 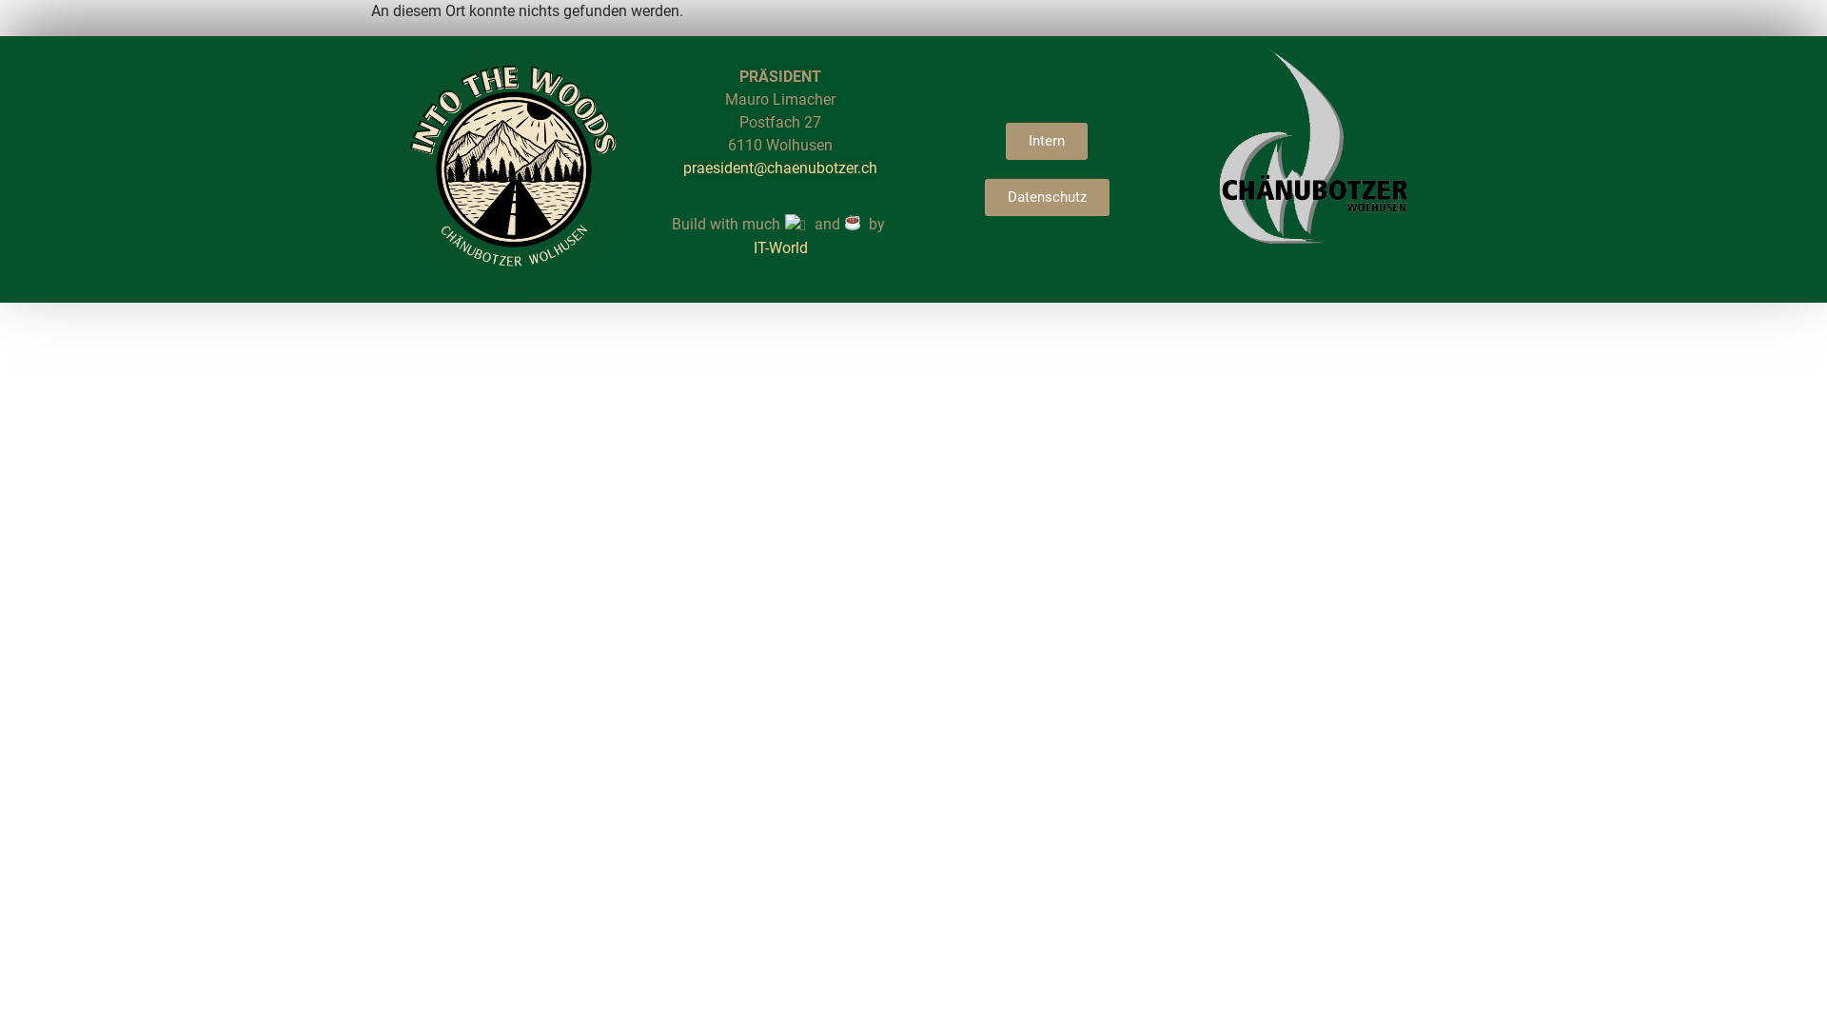 I want to click on Datenschutz, so click(x=1047, y=198).